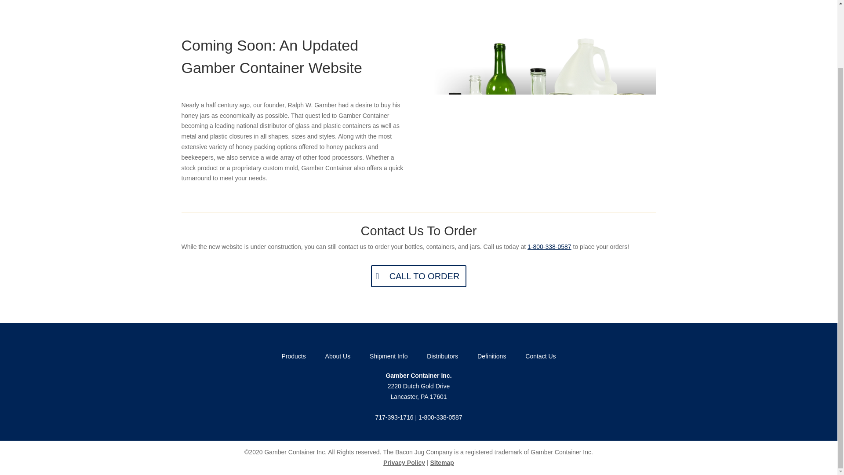  What do you see at coordinates (389, 356) in the screenshot?
I see `Shipment Info` at bounding box center [389, 356].